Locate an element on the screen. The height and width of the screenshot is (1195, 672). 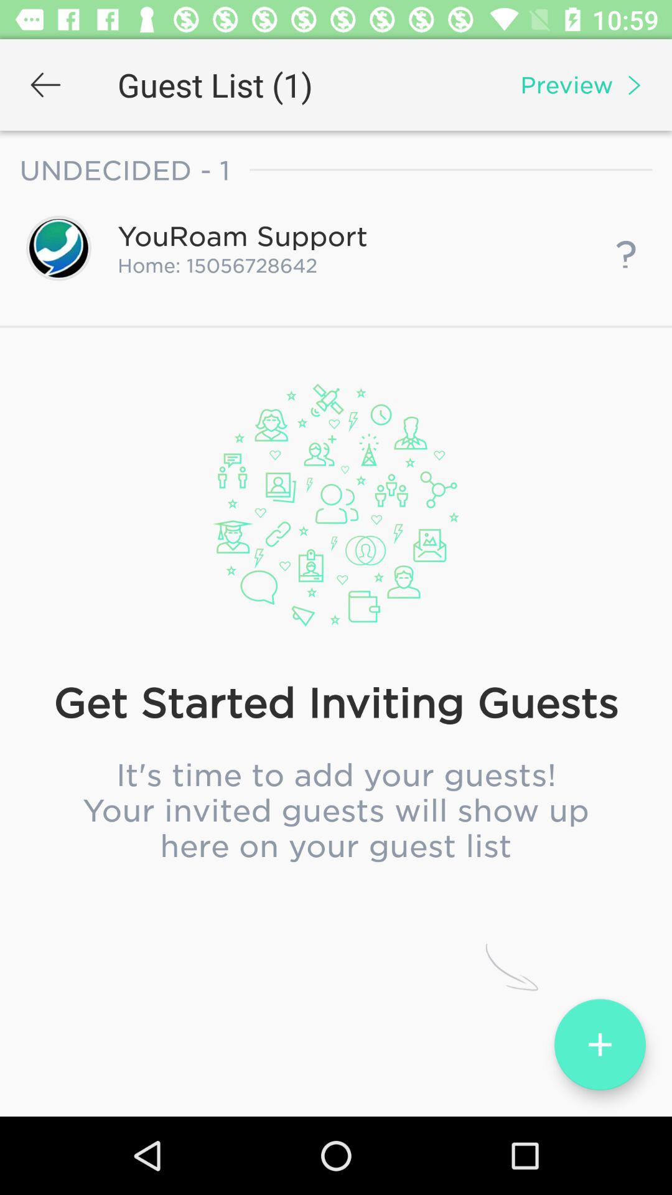
flip until sat apr 15 icon is located at coordinates (336, 517).